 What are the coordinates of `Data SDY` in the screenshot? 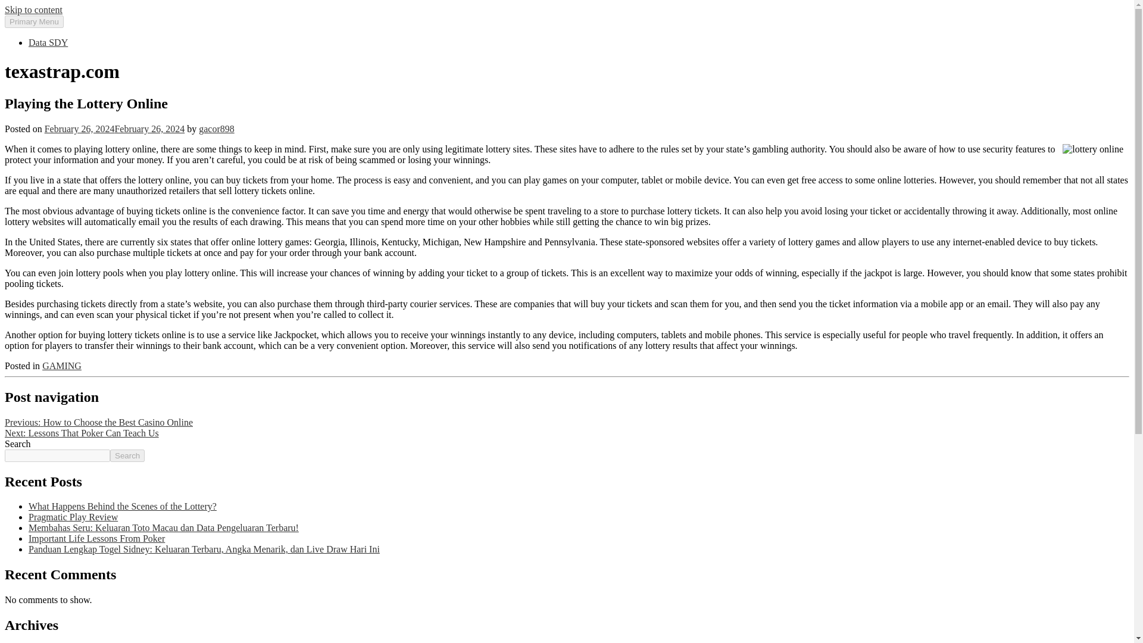 It's located at (48, 42).